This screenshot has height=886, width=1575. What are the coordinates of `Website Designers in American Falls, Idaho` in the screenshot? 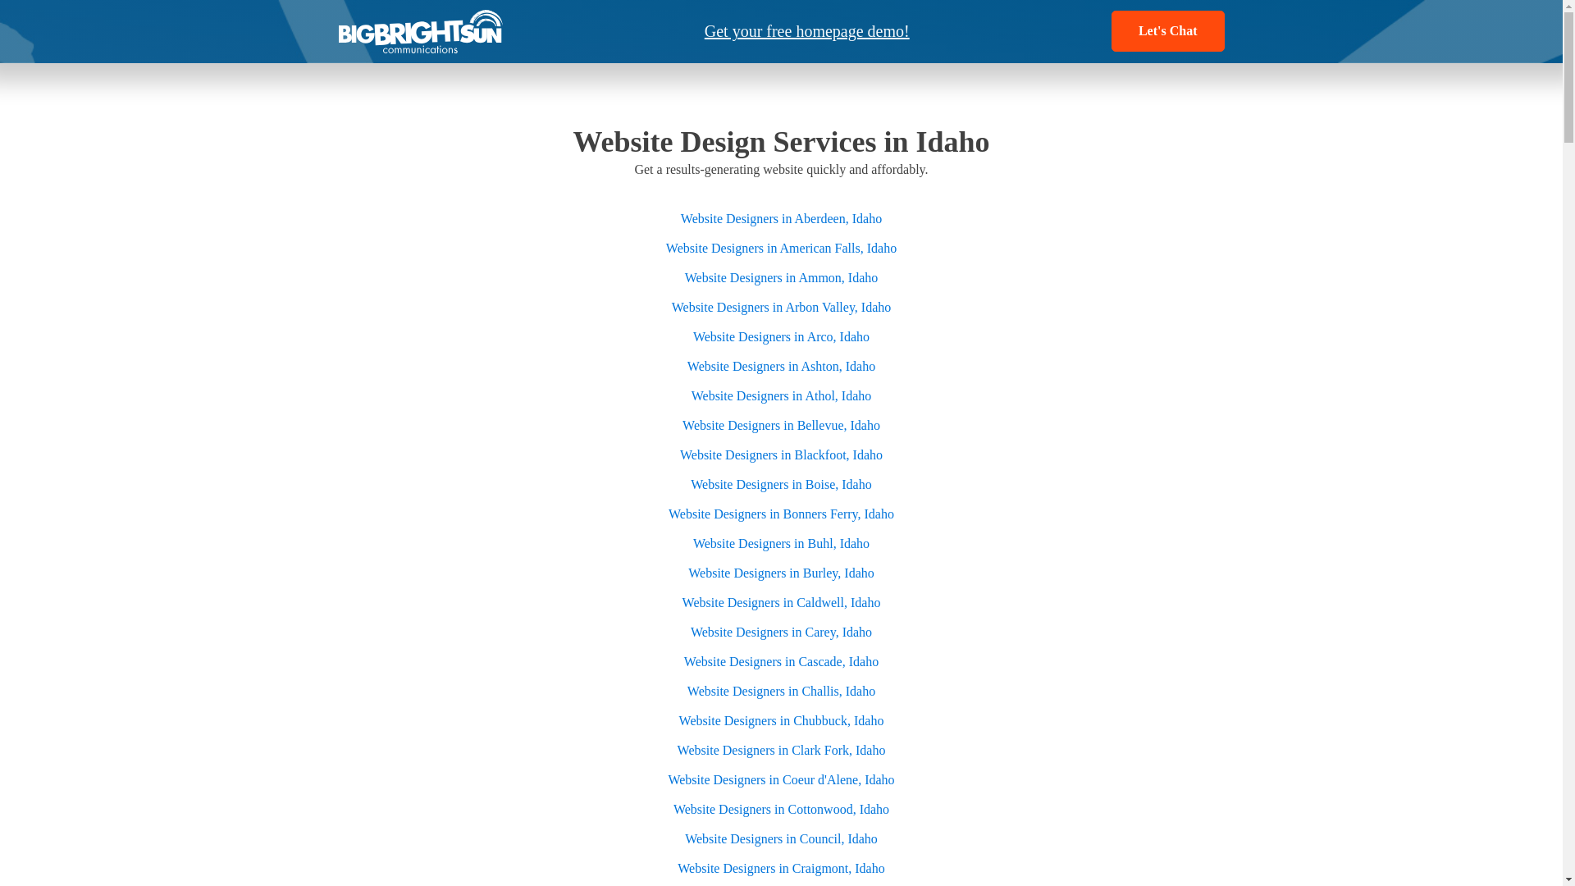 It's located at (781, 248).